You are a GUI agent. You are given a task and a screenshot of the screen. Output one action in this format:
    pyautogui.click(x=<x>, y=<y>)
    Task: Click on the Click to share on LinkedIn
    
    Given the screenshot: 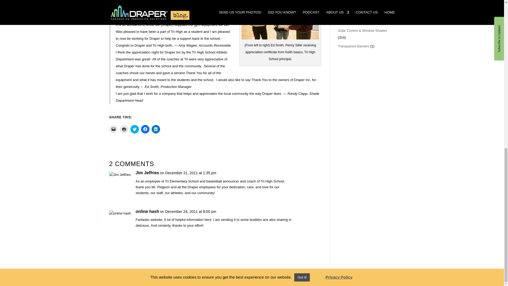 What is the action you would take?
    pyautogui.click(x=156, y=129)
    